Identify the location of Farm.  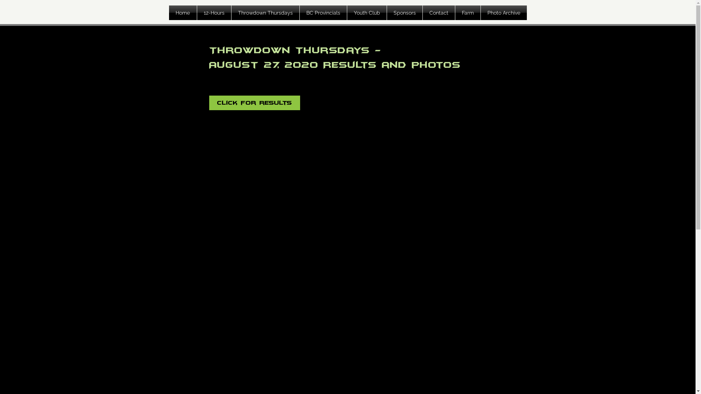
(467, 13).